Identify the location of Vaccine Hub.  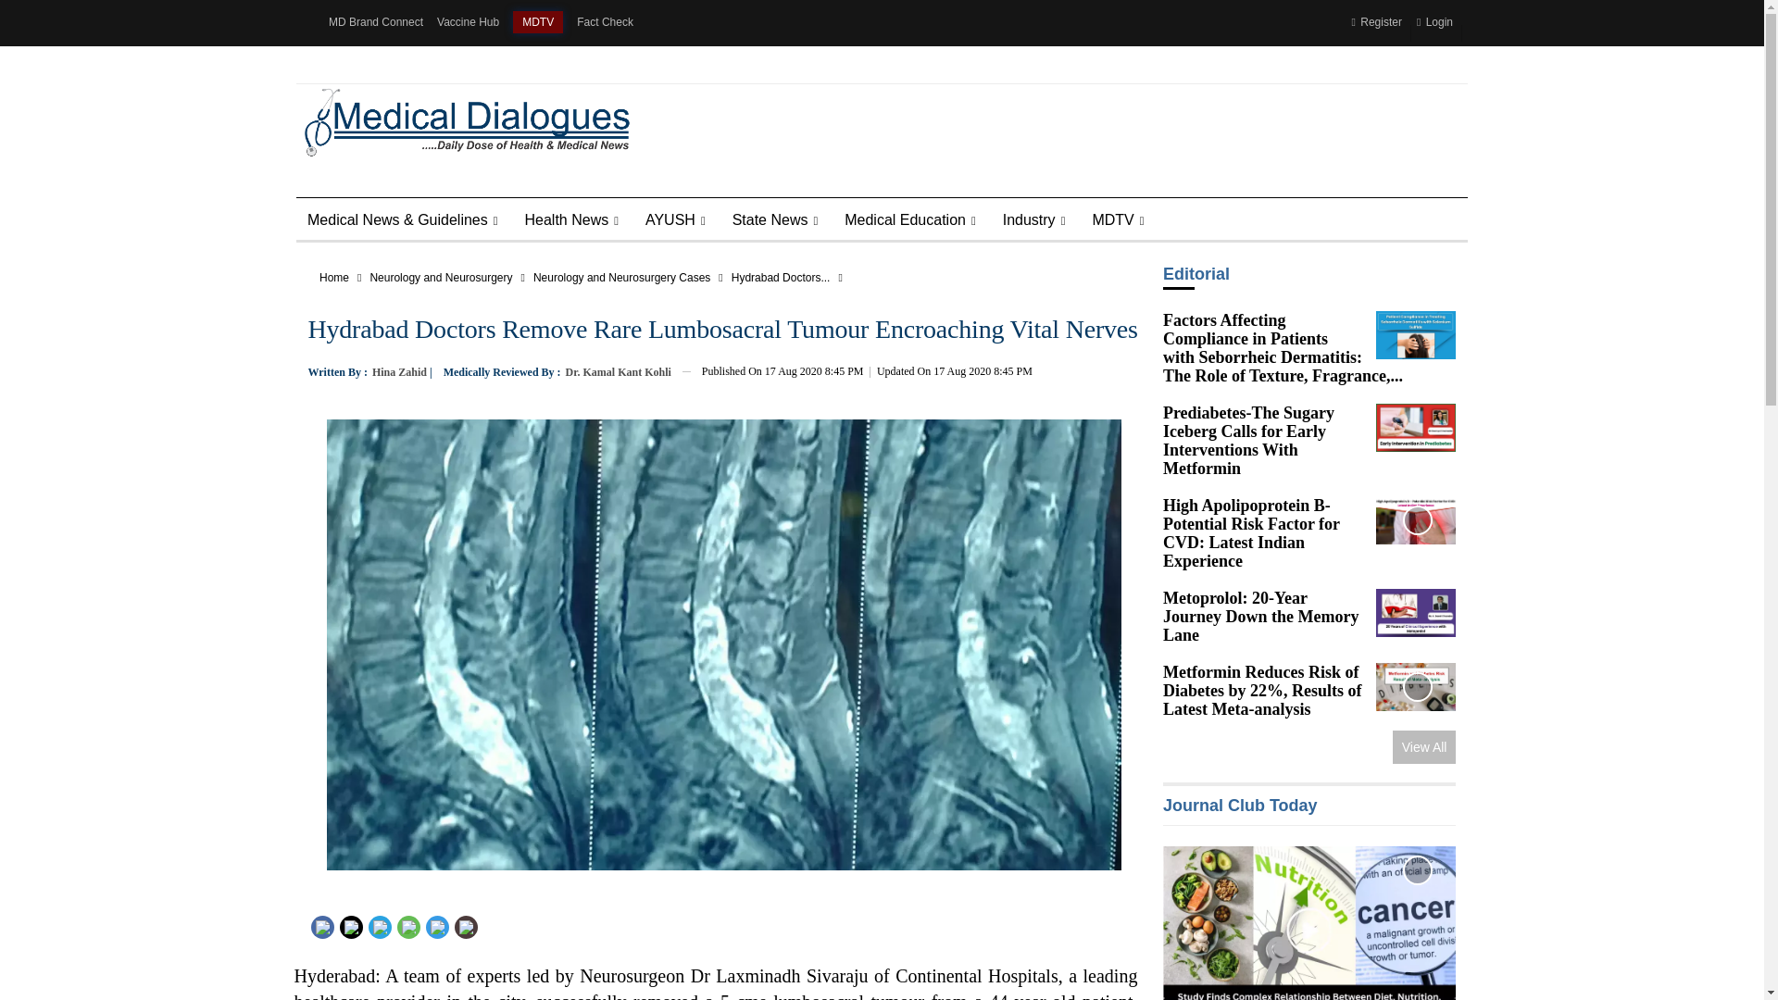
(469, 22).